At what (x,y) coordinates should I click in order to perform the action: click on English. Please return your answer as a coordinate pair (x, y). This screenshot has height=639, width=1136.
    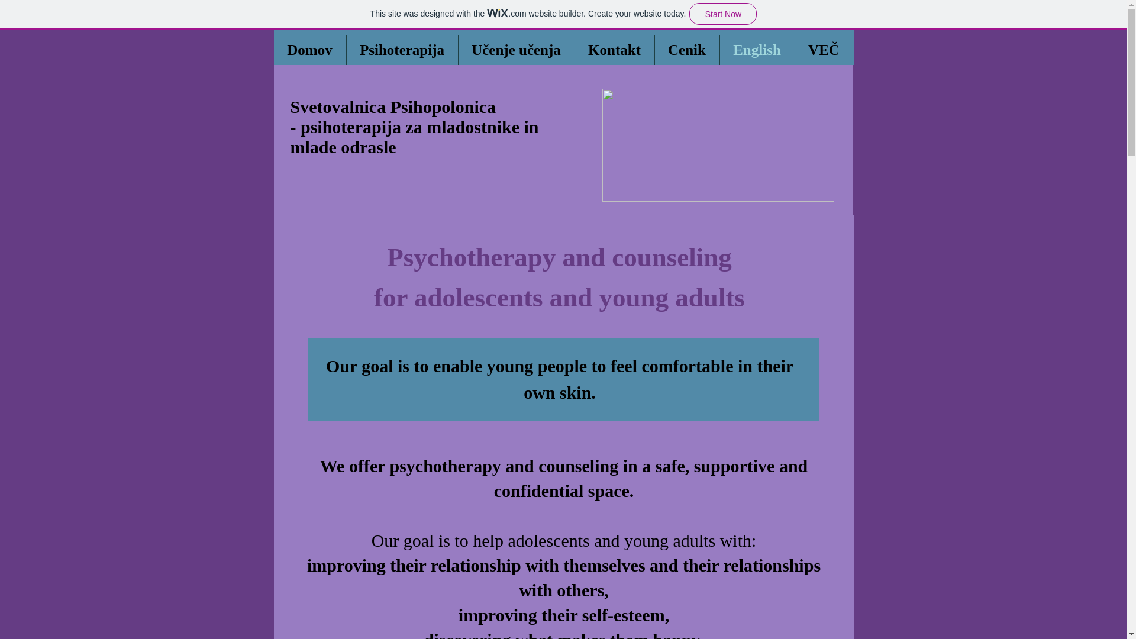
    Looking at the image, I should click on (756, 50).